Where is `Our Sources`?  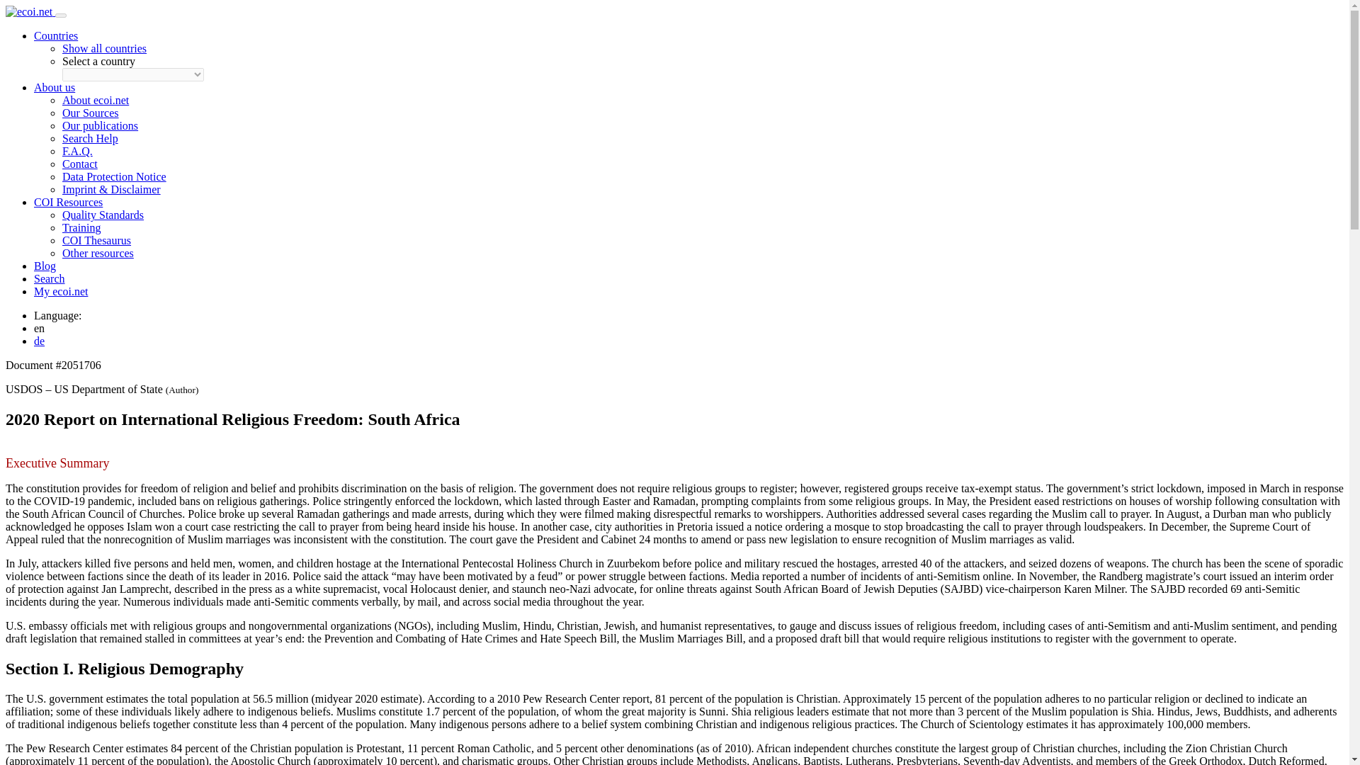
Our Sources is located at coordinates (91, 113).